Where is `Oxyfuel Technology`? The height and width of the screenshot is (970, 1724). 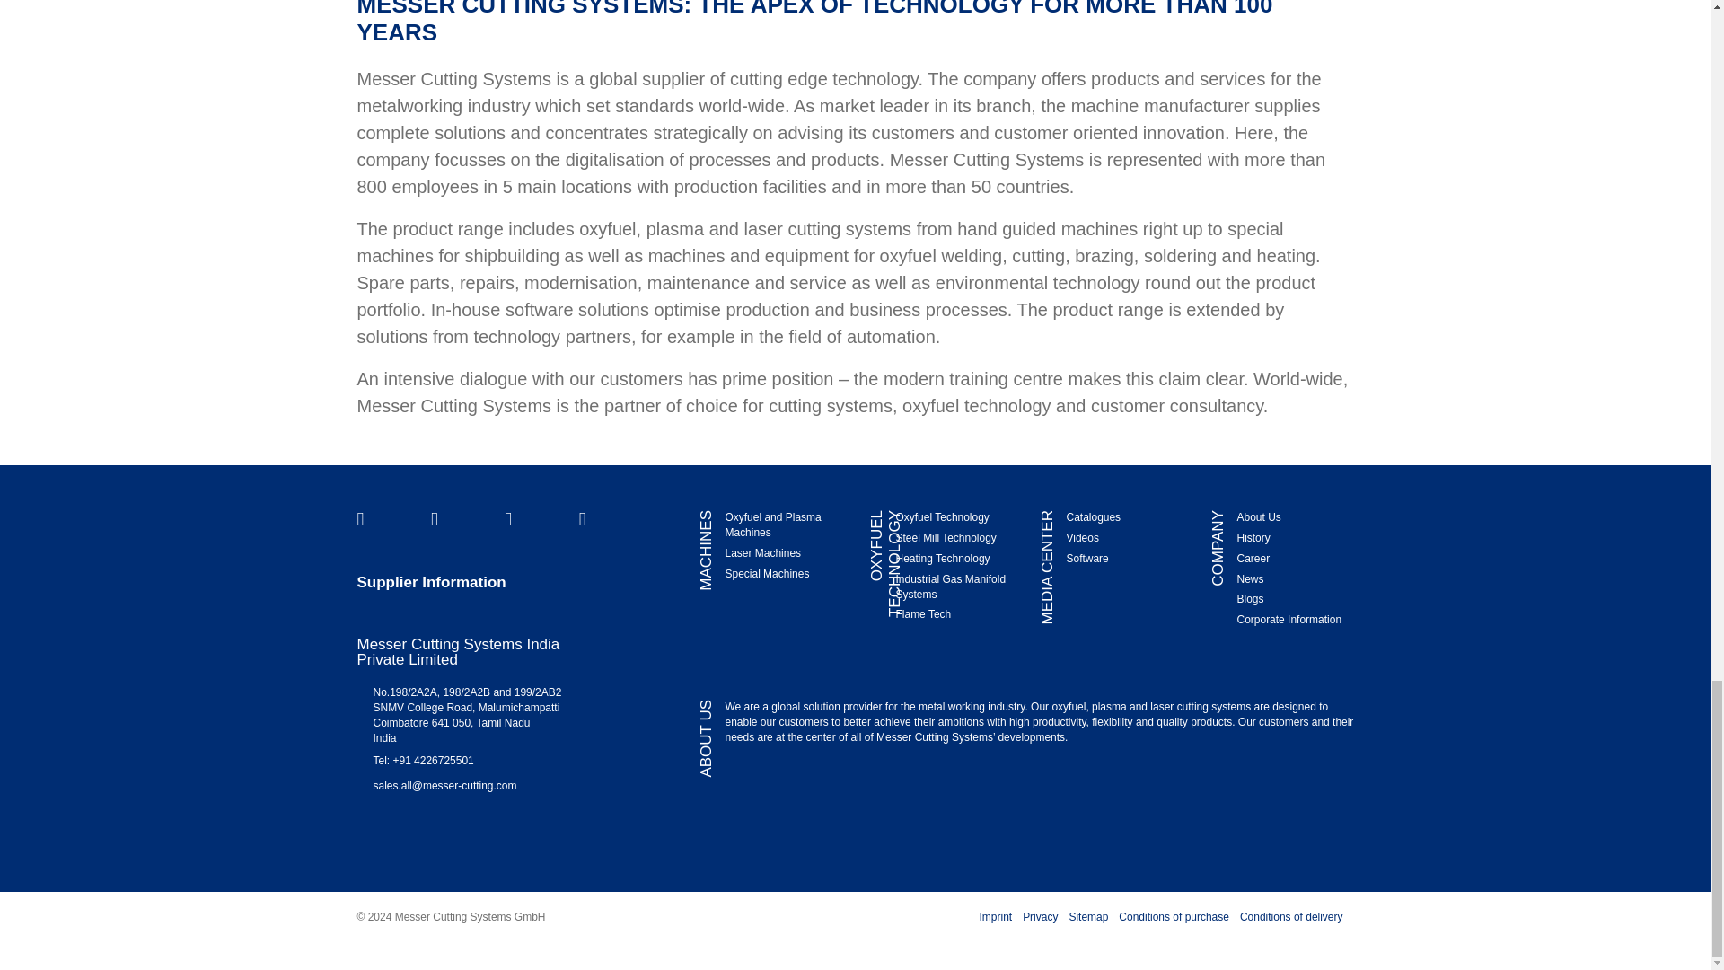
Oxyfuel Technology is located at coordinates (941, 517).